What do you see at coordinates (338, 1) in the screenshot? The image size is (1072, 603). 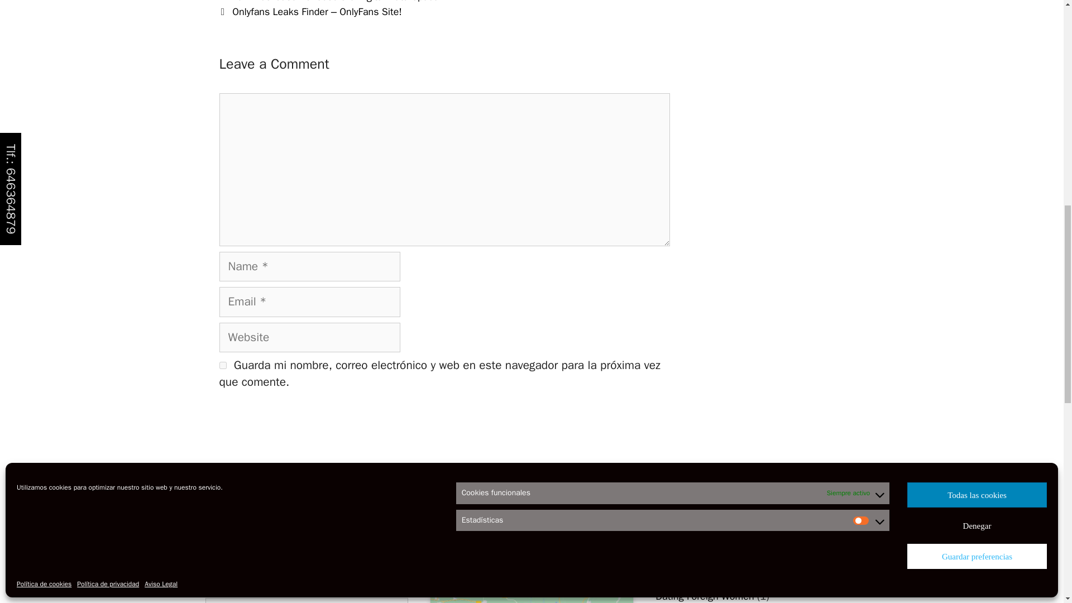 I see `For what reason Choose the Digital Data Space?` at bounding box center [338, 1].